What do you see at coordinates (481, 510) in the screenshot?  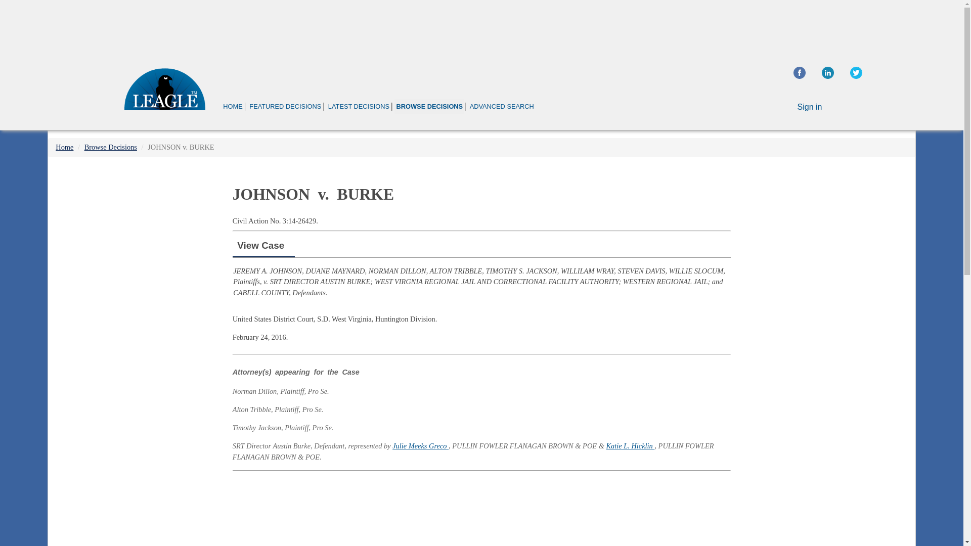 I see `Advertisement` at bounding box center [481, 510].